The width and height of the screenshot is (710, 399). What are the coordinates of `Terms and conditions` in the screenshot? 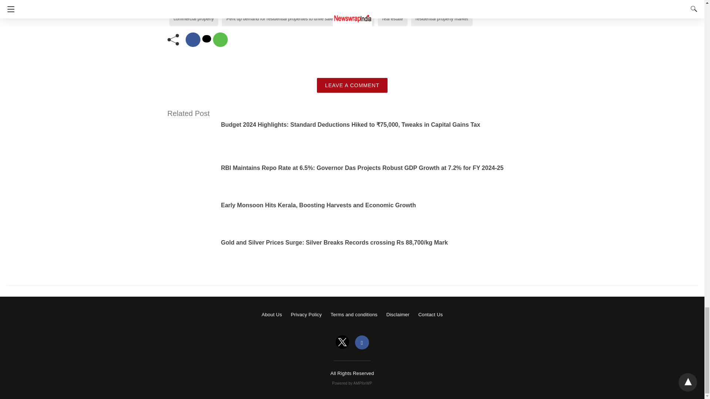 It's located at (354, 314).